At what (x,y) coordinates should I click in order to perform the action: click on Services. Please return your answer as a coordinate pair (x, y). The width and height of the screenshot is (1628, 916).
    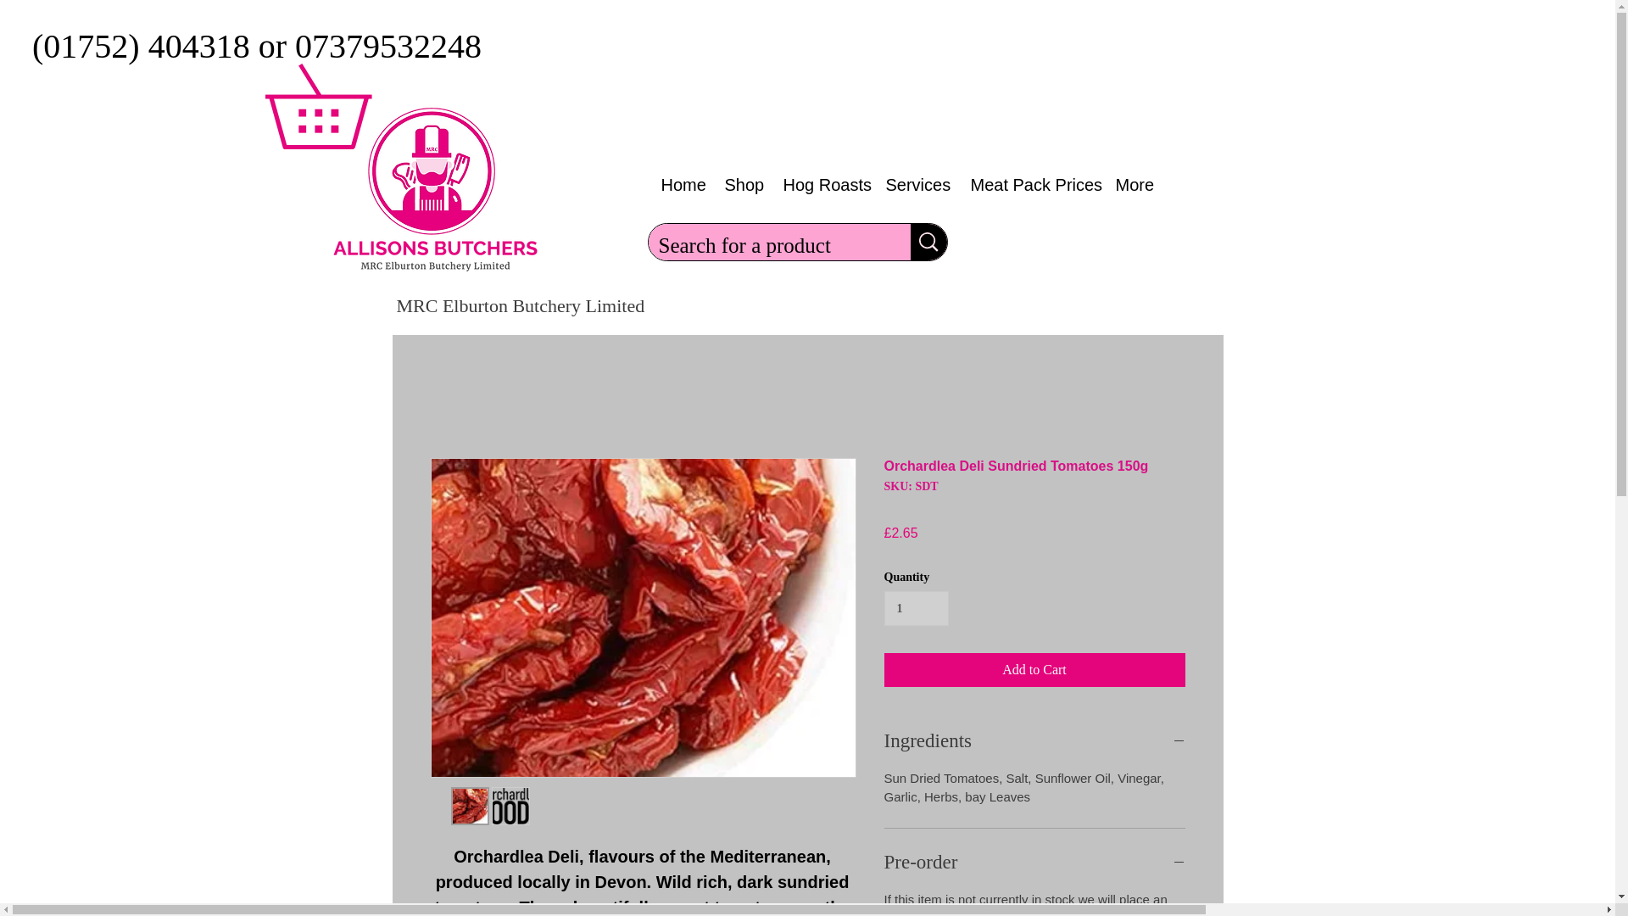
    Looking at the image, I should click on (916, 185).